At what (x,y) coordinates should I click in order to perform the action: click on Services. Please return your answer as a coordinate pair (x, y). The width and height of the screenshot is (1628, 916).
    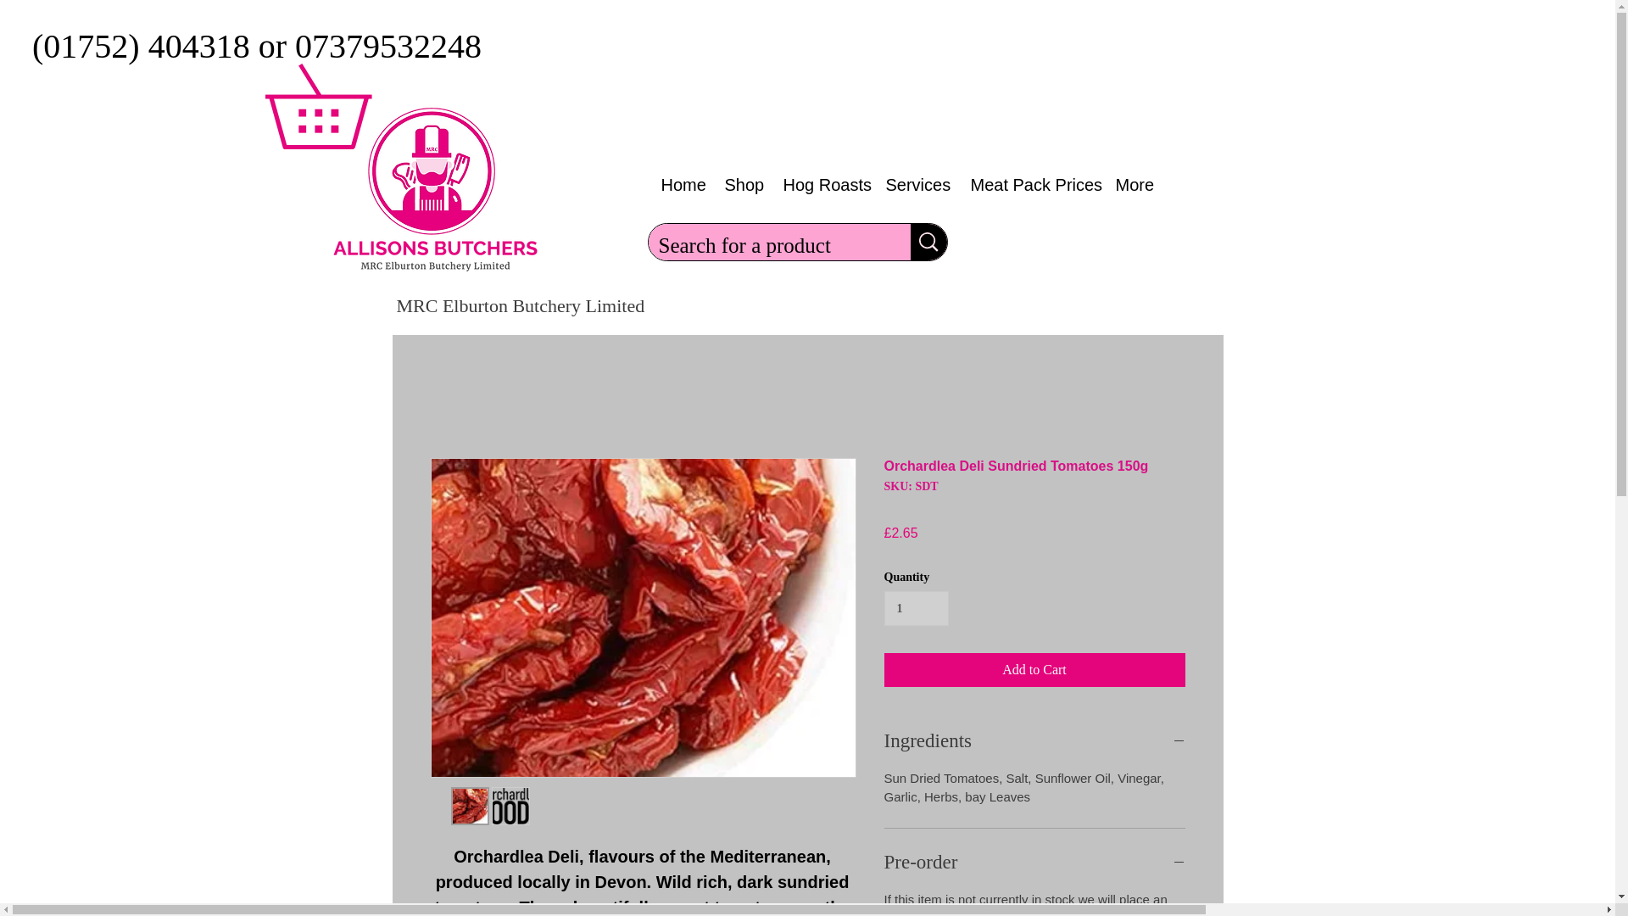
    Looking at the image, I should click on (916, 185).